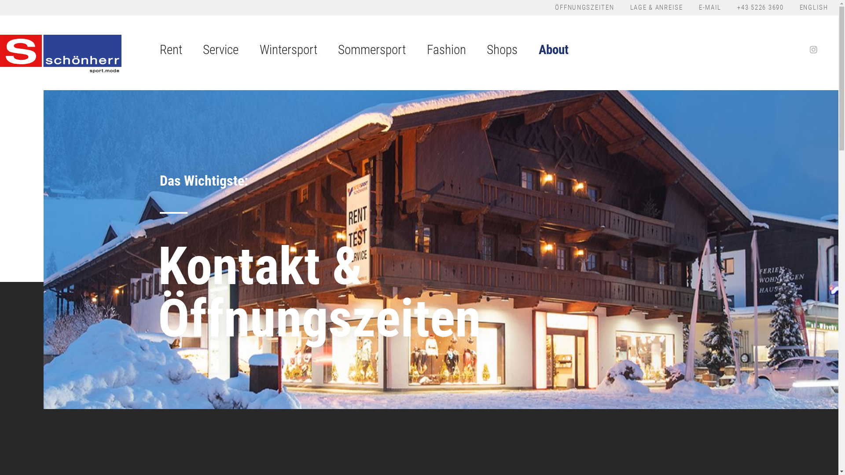 This screenshot has height=475, width=845. Describe the element at coordinates (446, 52) in the screenshot. I see `Fashion` at that location.